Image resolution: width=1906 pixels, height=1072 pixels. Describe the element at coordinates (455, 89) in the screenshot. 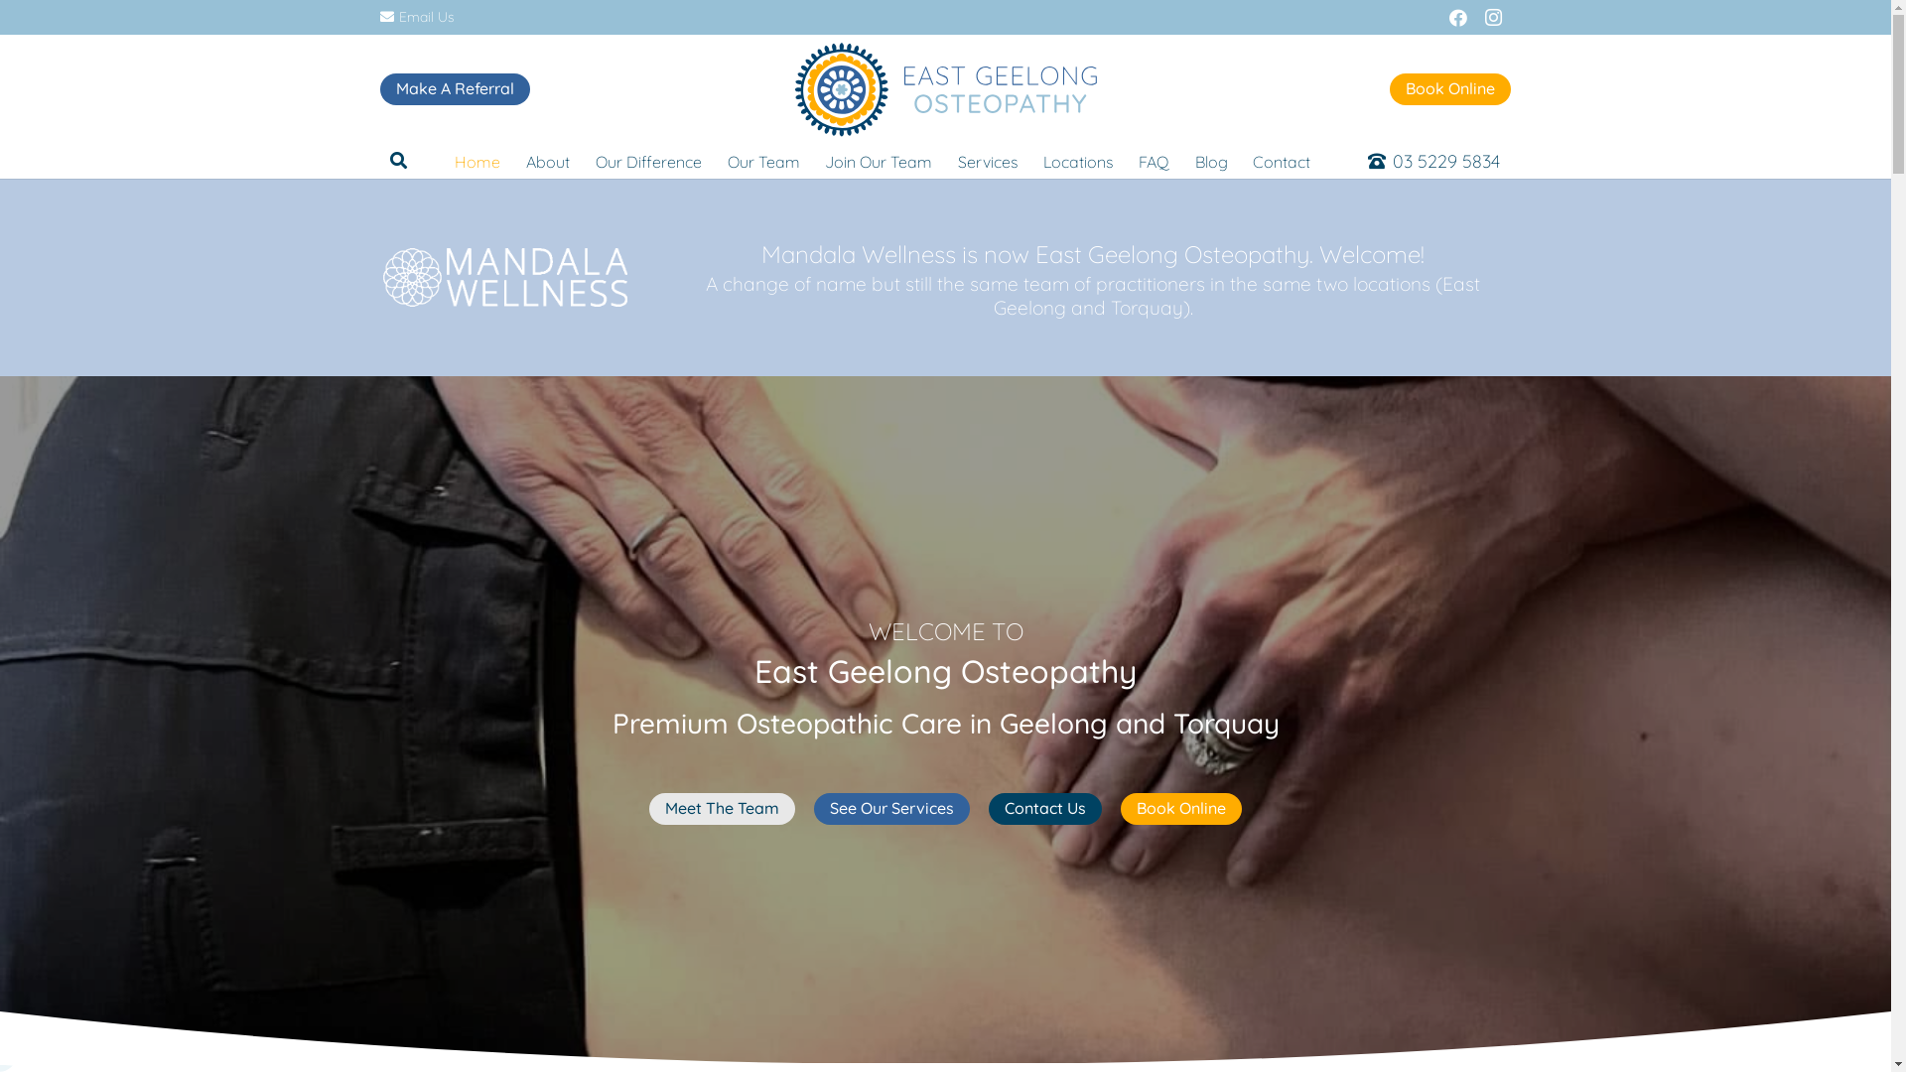

I see `Make A Referral` at that location.